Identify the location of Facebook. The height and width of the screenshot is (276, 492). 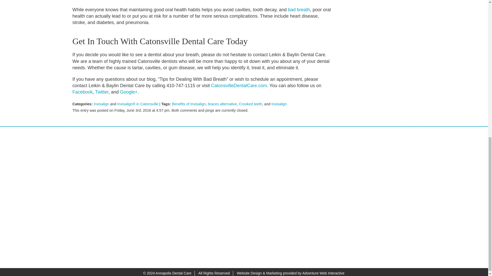
(82, 92).